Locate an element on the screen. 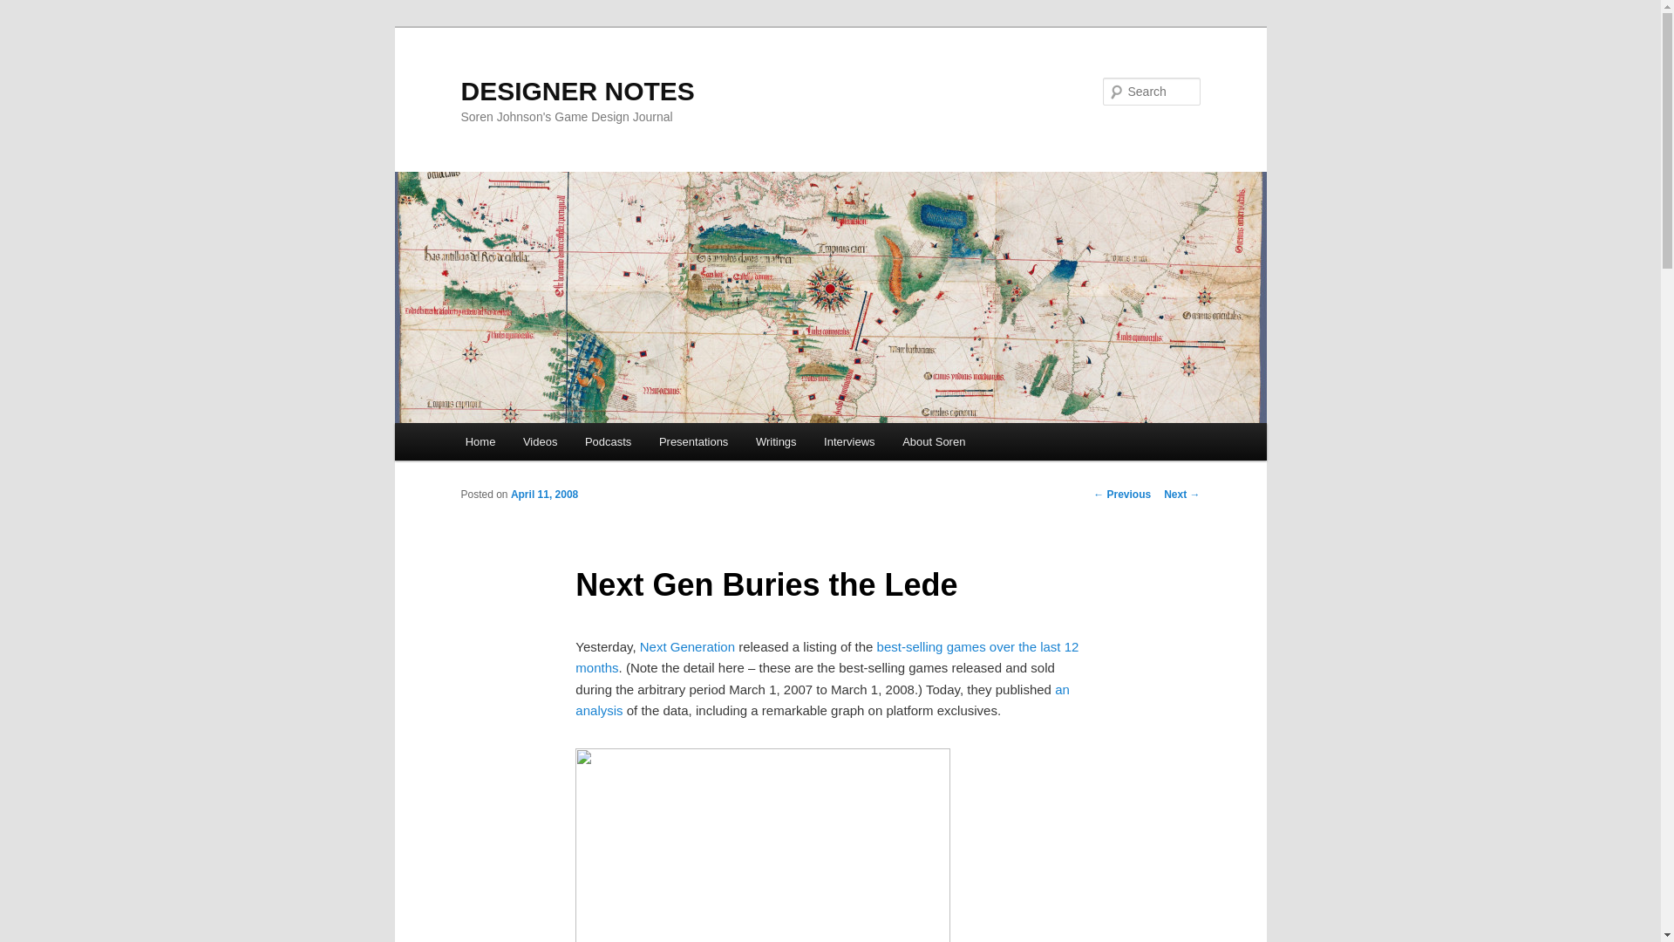  Presentations is located at coordinates (692, 441).